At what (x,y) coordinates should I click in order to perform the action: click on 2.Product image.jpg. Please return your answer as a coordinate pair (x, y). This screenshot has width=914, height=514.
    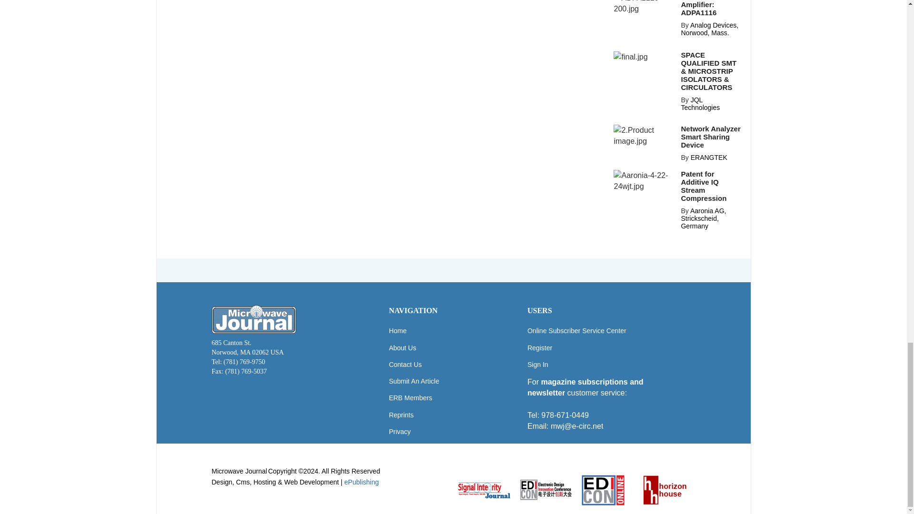
    Looking at the image, I should click on (644, 135).